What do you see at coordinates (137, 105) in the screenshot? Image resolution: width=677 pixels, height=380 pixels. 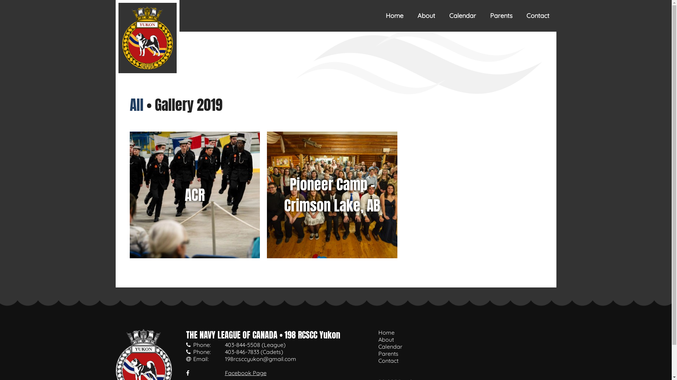 I see `All` at bounding box center [137, 105].